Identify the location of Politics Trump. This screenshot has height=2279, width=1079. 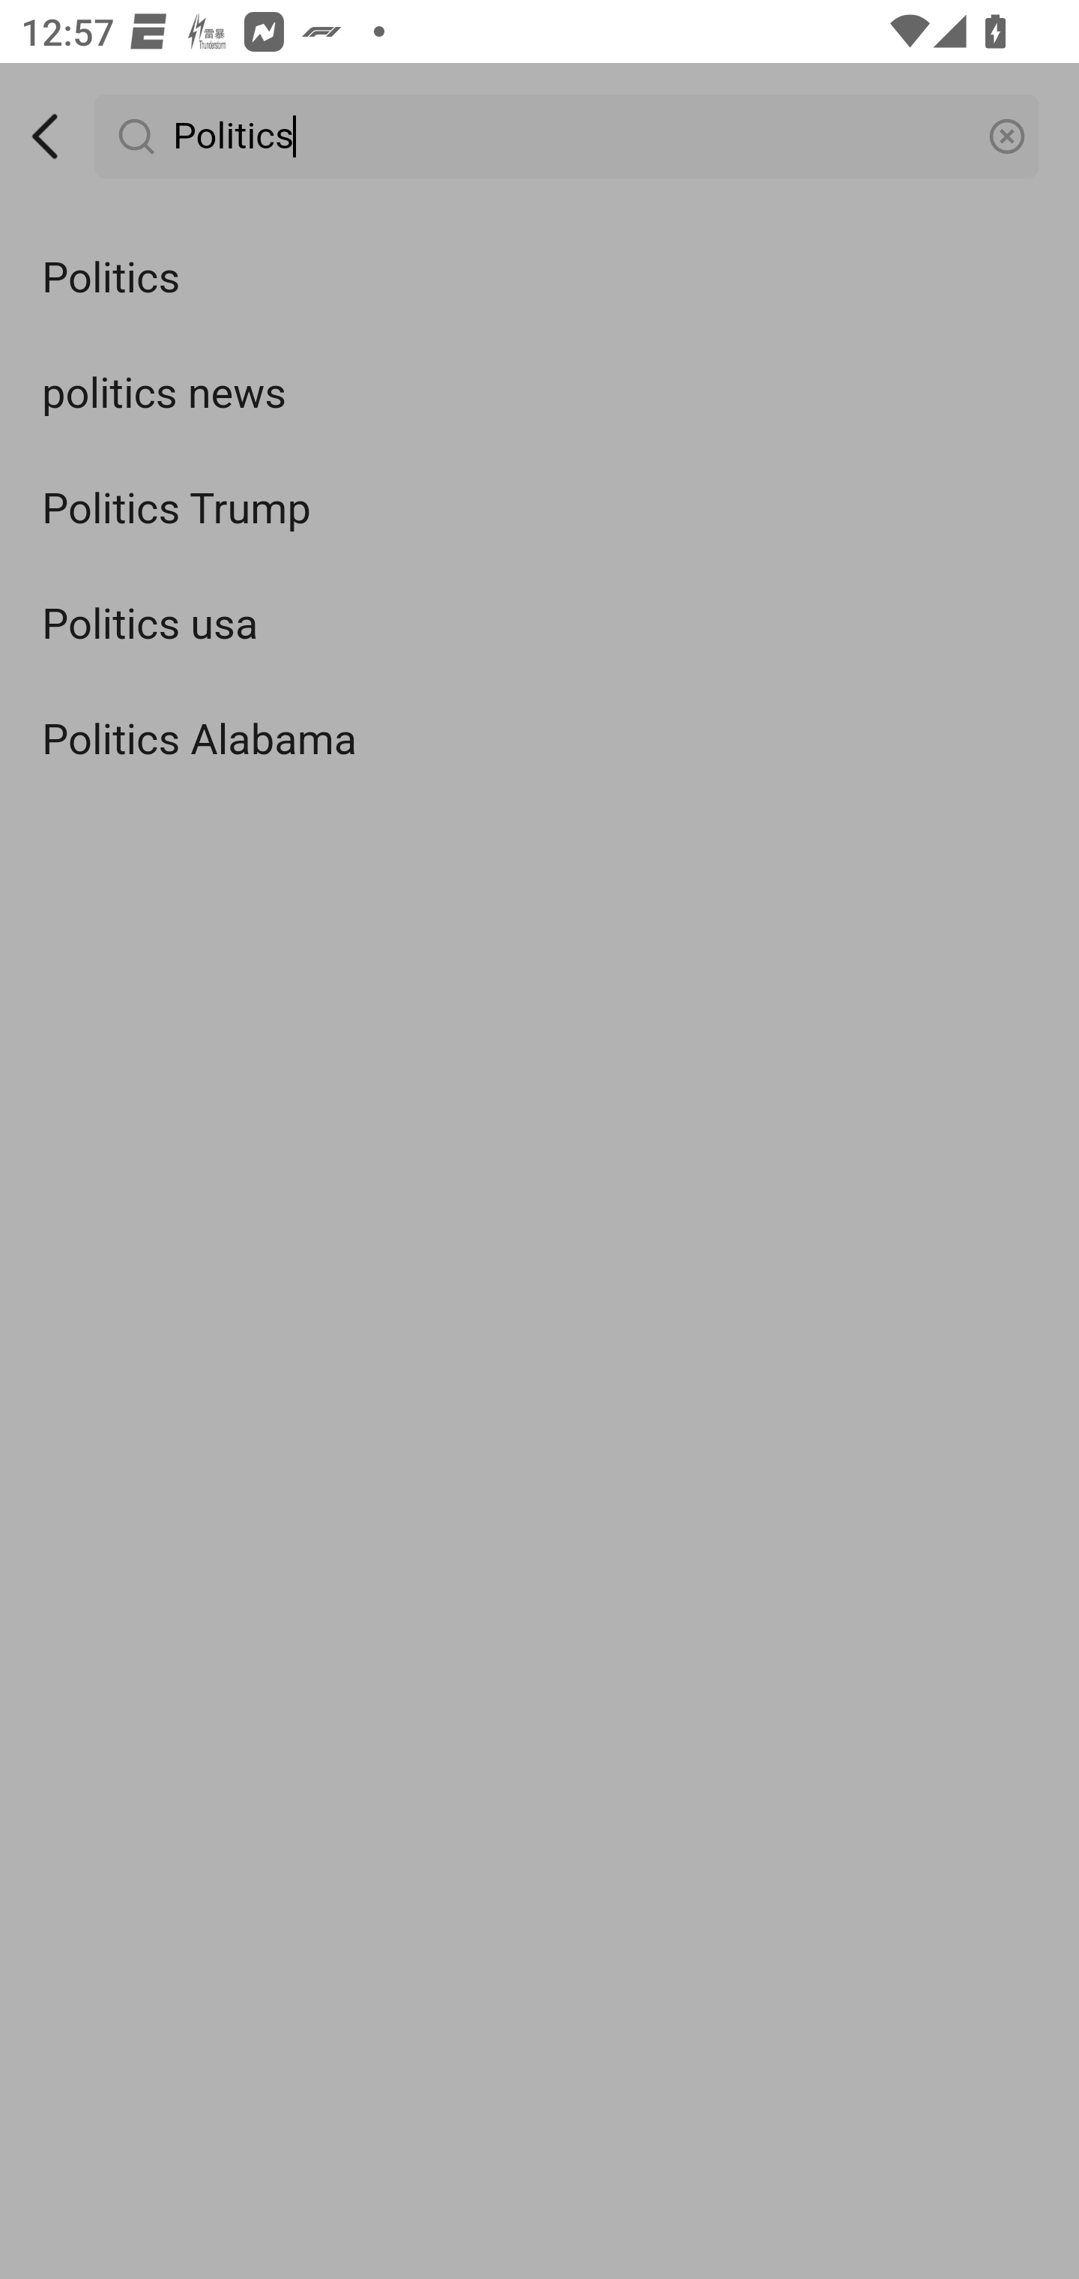
(539, 510).